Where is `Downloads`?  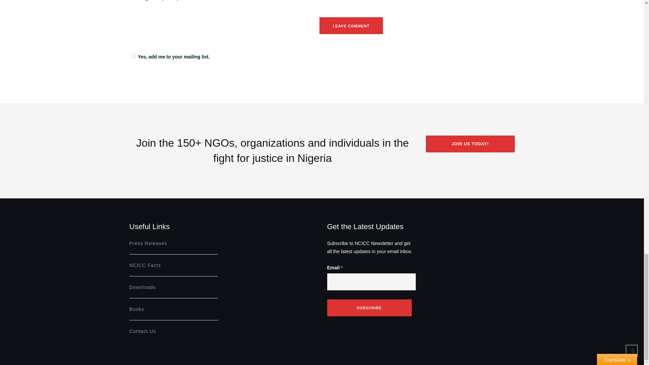
Downloads is located at coordinates (142, 287).